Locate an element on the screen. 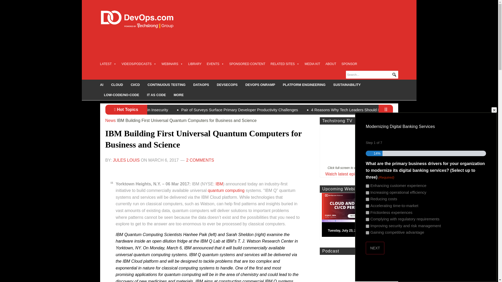 This screenshot has width=502, height=282. Accelerating time-to-market is located at coordinates (367, 206).